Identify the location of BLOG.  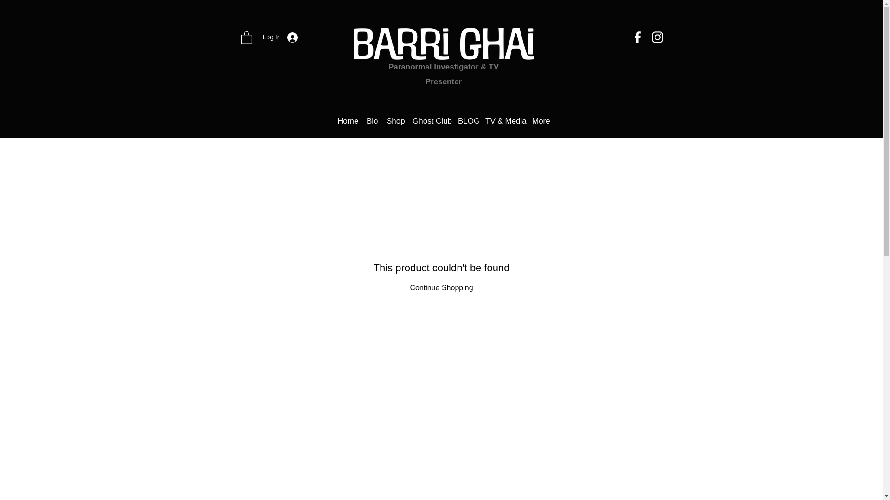
(466, 121).